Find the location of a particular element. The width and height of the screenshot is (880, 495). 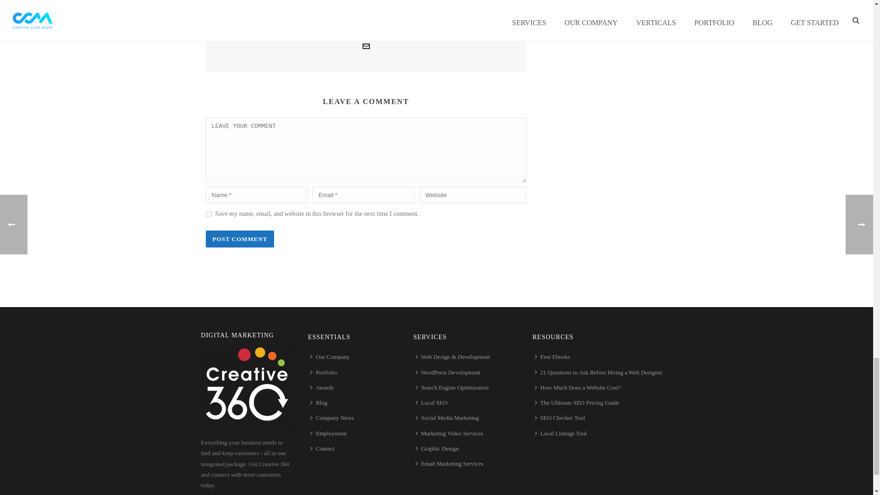

Get in touch with me via email is located at coordinates (366, 48).